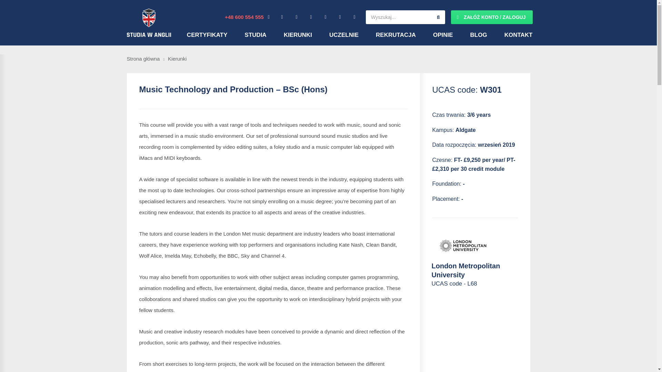 The image size is (662, 372). I want to click on UCZELNIE, so click(344, 35).